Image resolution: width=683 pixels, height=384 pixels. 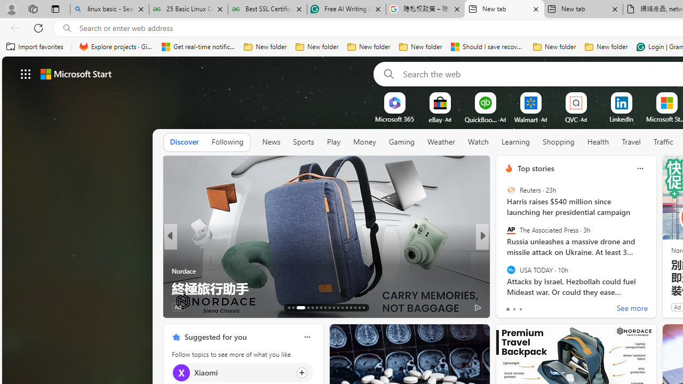 What do you see at coordinates (337, 307) in the screenshot?
I see `AutomationID: tab-23` at bounding box center [337, 307].